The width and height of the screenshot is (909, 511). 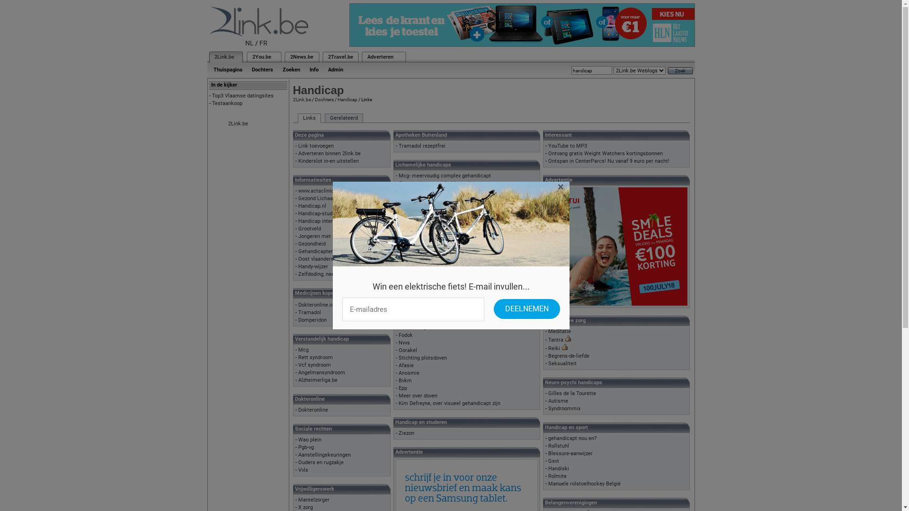 What do you see at coordinates (403, 388) in the screenshot?
I see `Epp` at bounding box center [403, 388].